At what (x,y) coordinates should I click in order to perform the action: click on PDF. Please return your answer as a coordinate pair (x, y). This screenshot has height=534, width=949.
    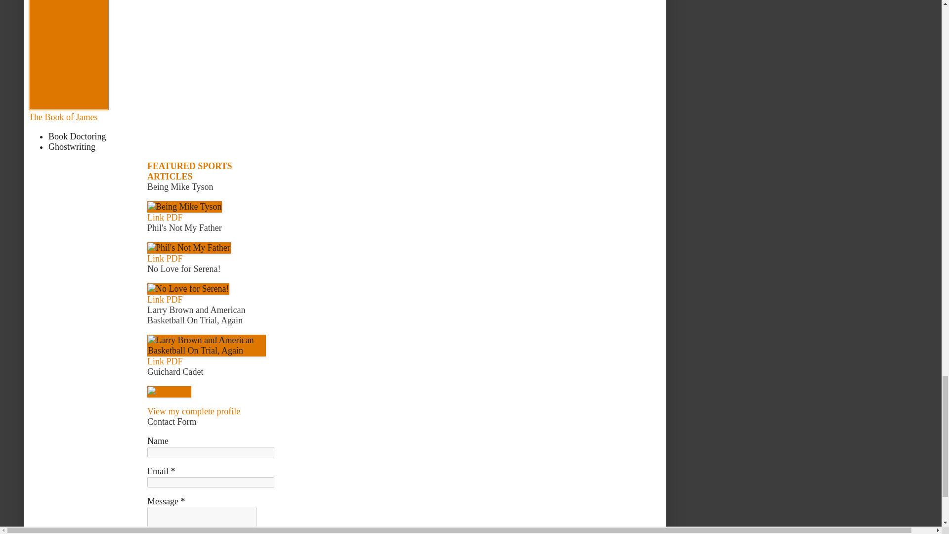
    Looking at the image, I should click on (174, 361).